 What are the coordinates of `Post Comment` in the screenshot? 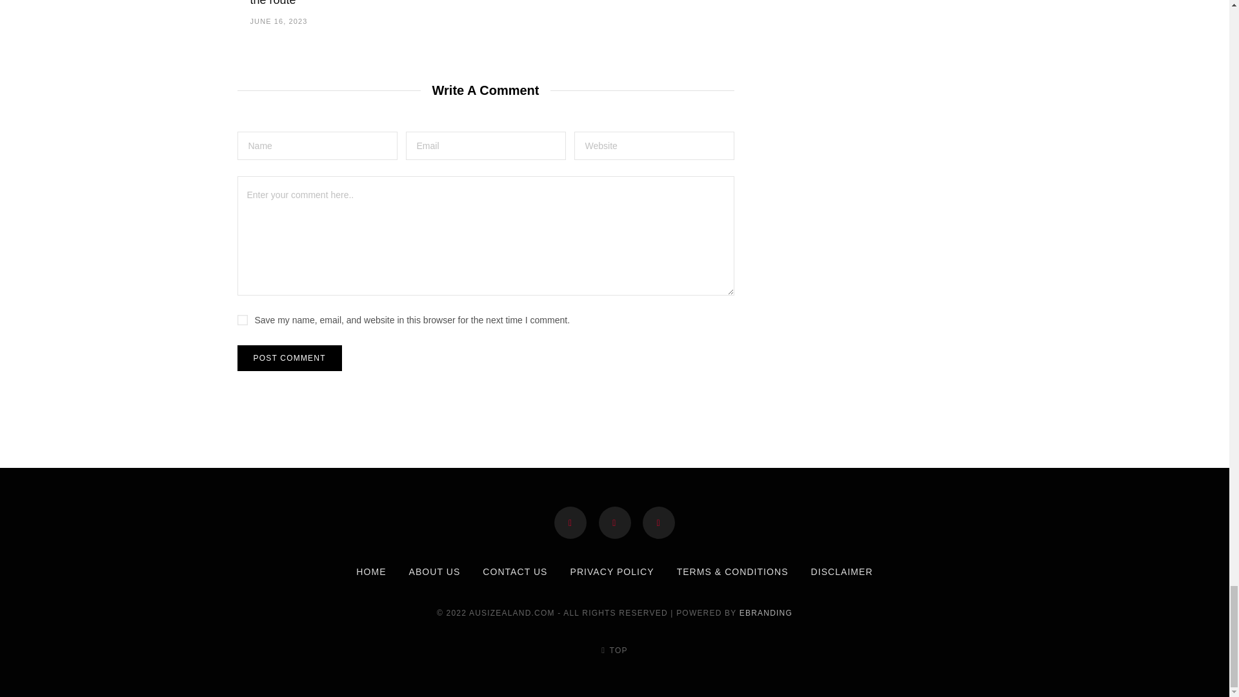 It's located at (289, 358).